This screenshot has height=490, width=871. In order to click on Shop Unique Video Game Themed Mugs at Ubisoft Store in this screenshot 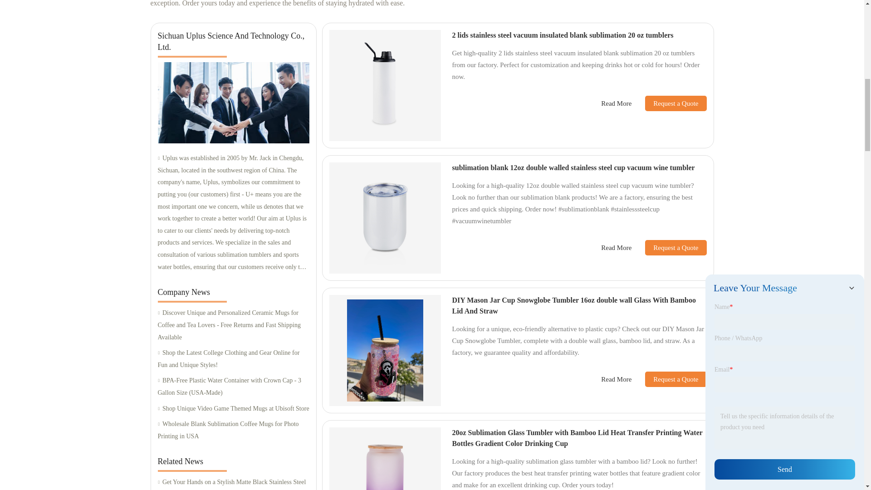, I will do `click(233, 408)`.